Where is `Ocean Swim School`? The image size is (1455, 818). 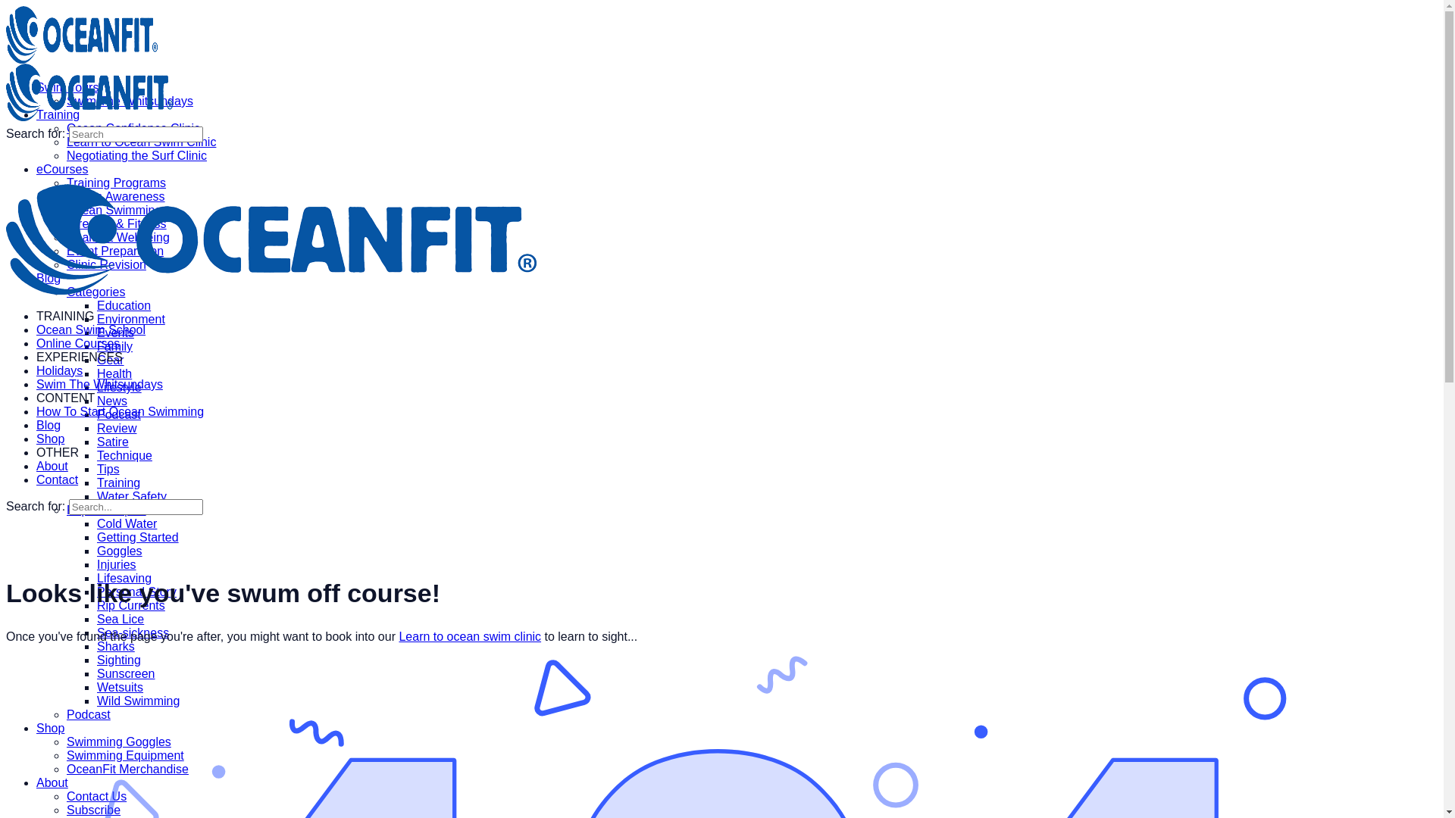 Ocean Swim School is located at coordinates (91, 330).